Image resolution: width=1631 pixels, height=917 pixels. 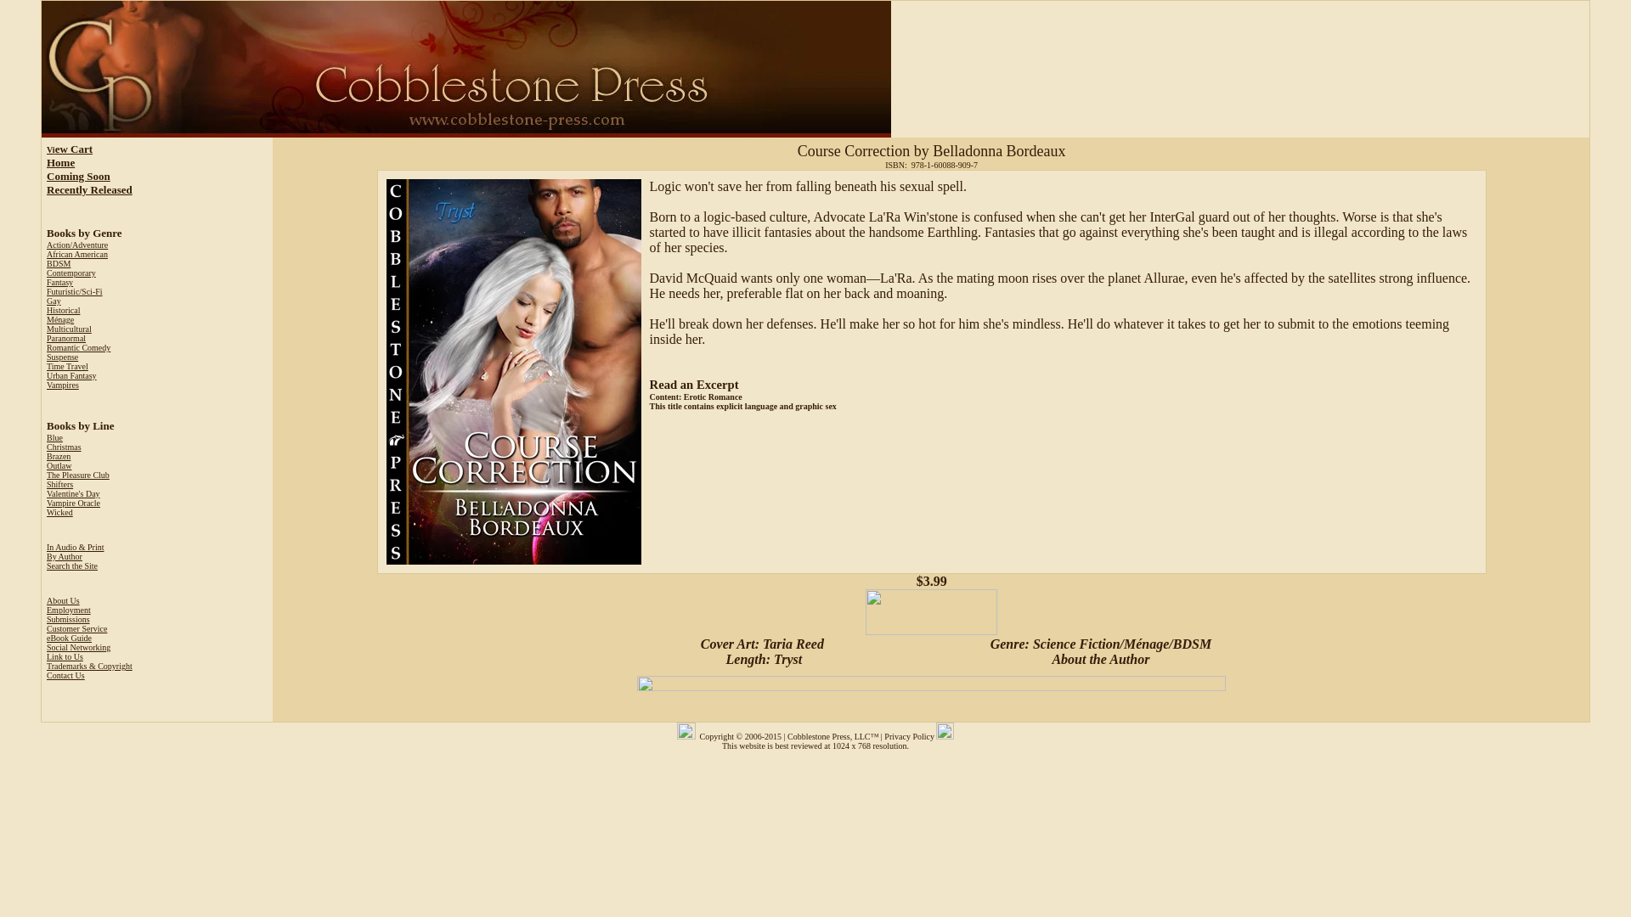 I want to click on Time Travel, so click(x=67, y=366).